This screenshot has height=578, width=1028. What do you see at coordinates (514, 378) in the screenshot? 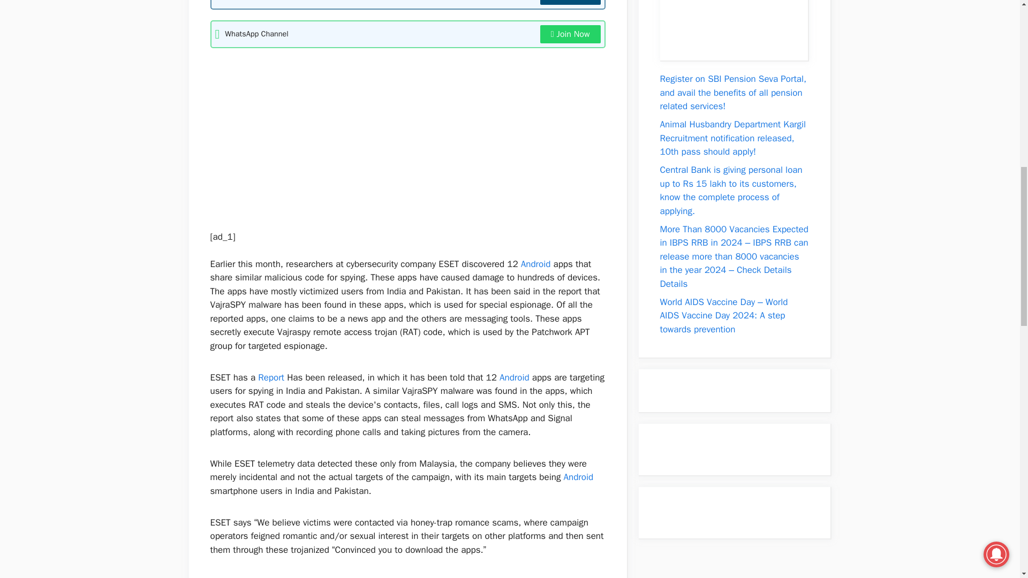
I see `Android` at bounding box center [514, 378].